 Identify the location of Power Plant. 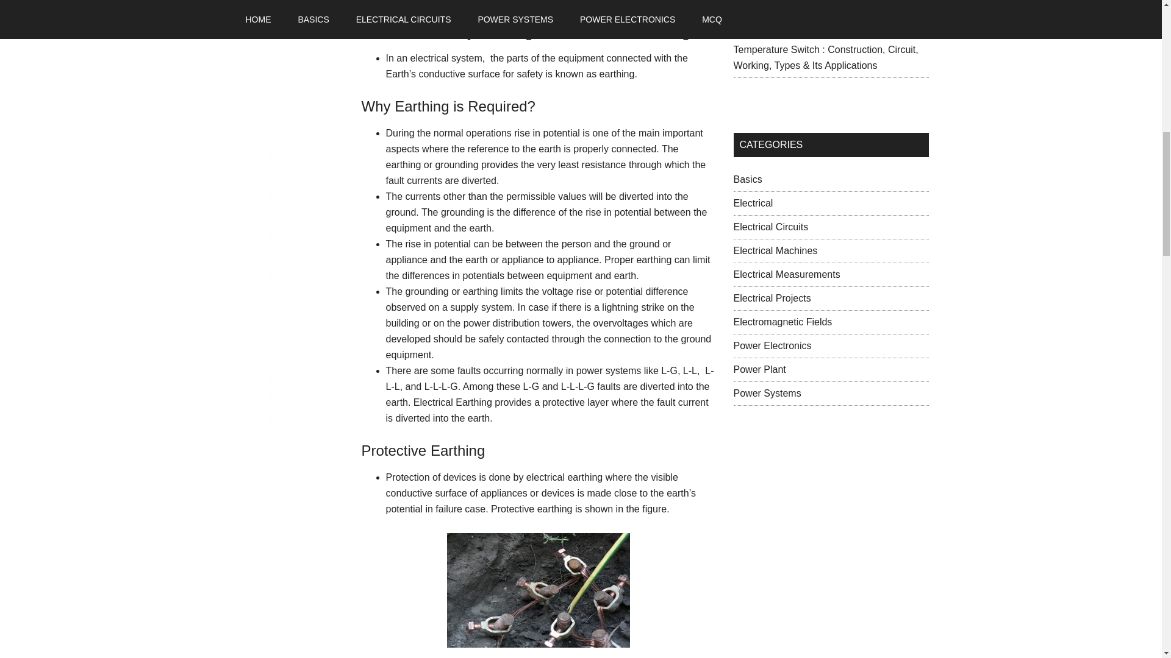
(759, 369).